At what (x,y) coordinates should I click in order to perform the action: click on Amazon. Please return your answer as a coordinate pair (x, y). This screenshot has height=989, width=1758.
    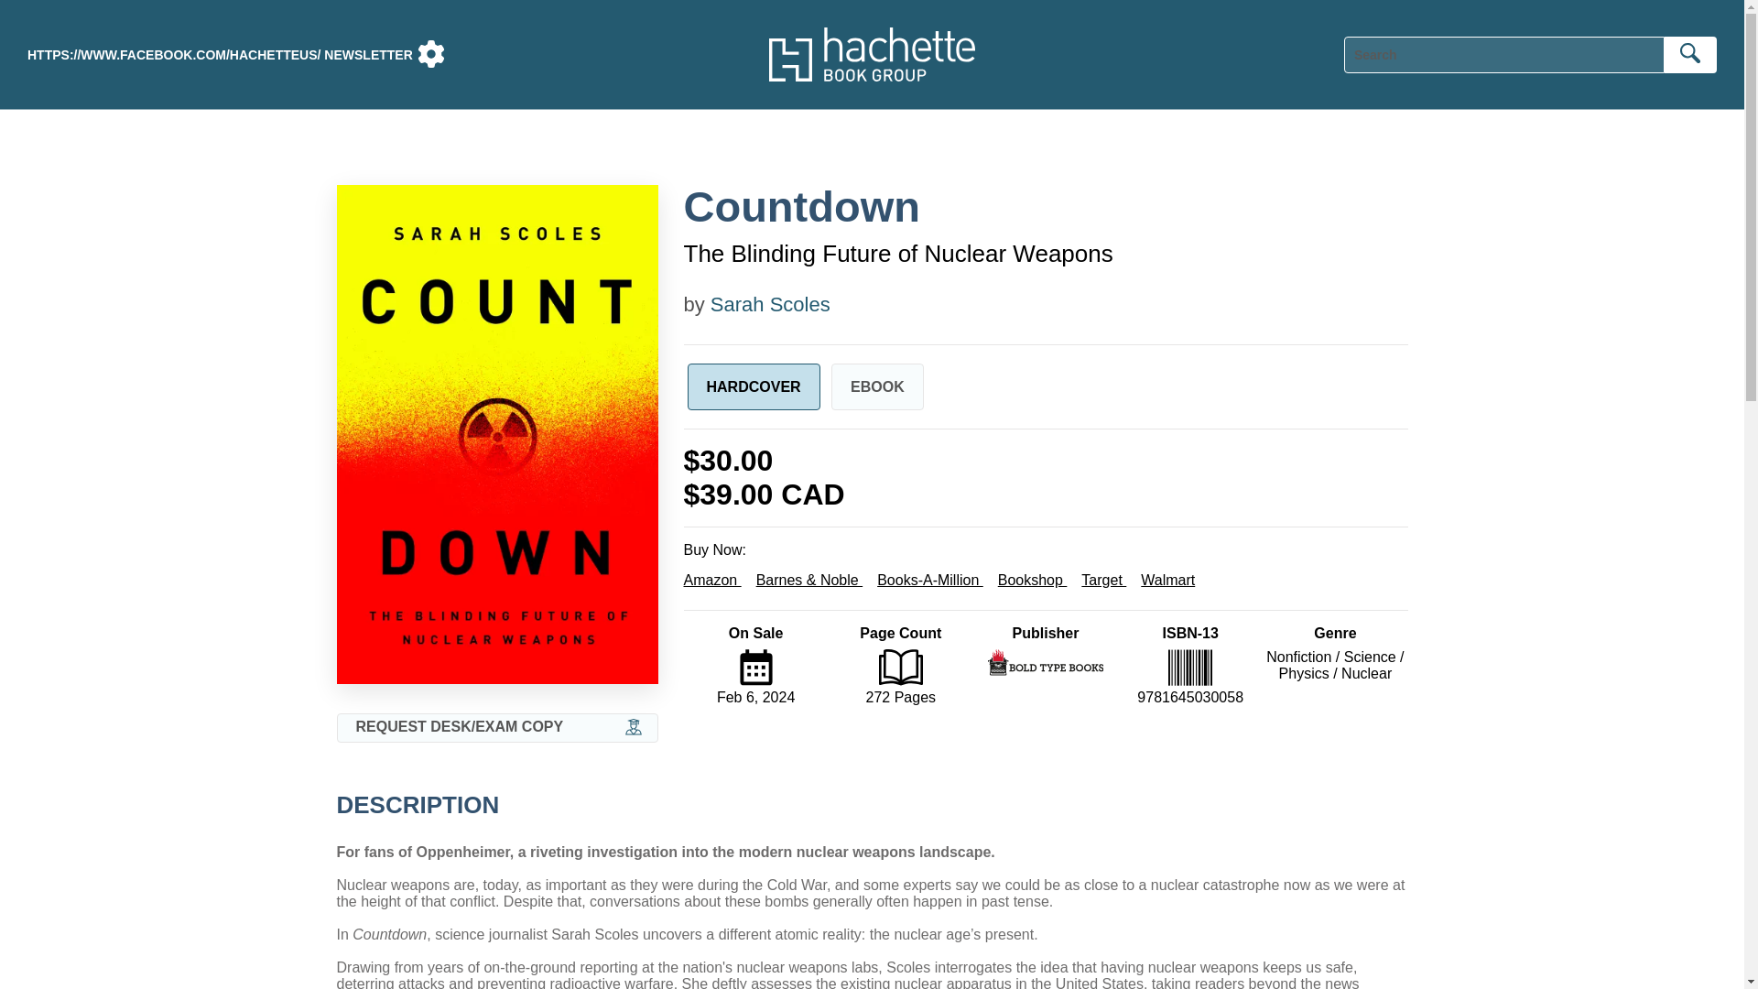
    Looking at the image, I should click on (711, 580).